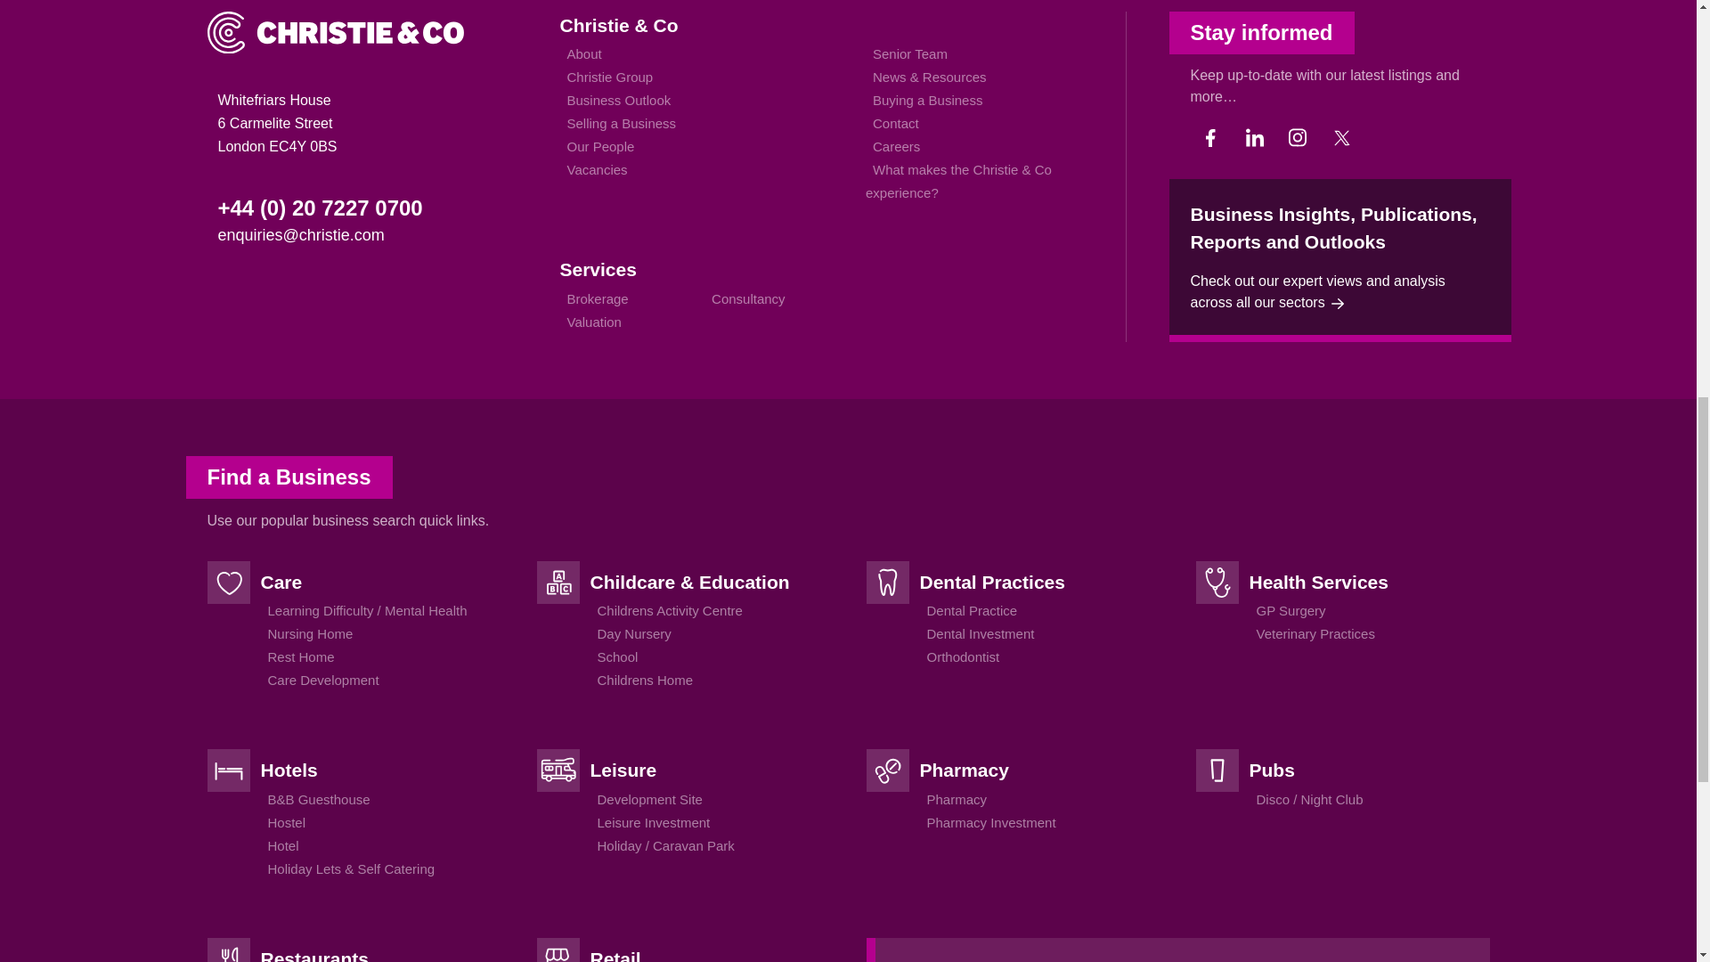 This screenshot has width=1710, height=962. Describe the element at coordinates (896, 123) in the screenshot. I see `Contact` at that location.